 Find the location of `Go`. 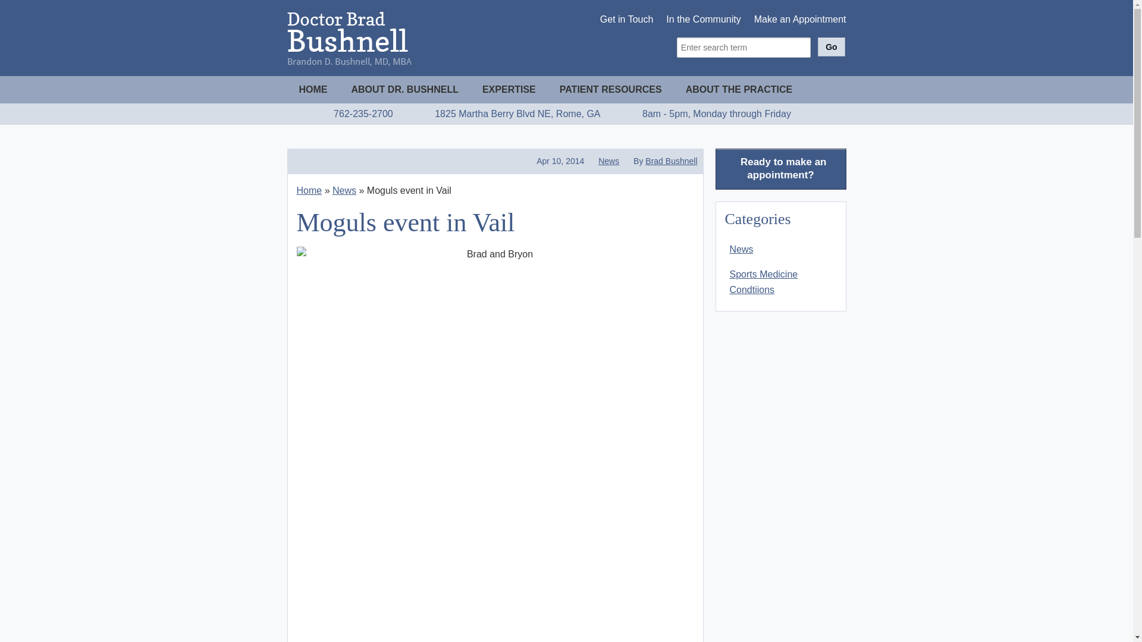

Go is located at coordinates (831, 46).